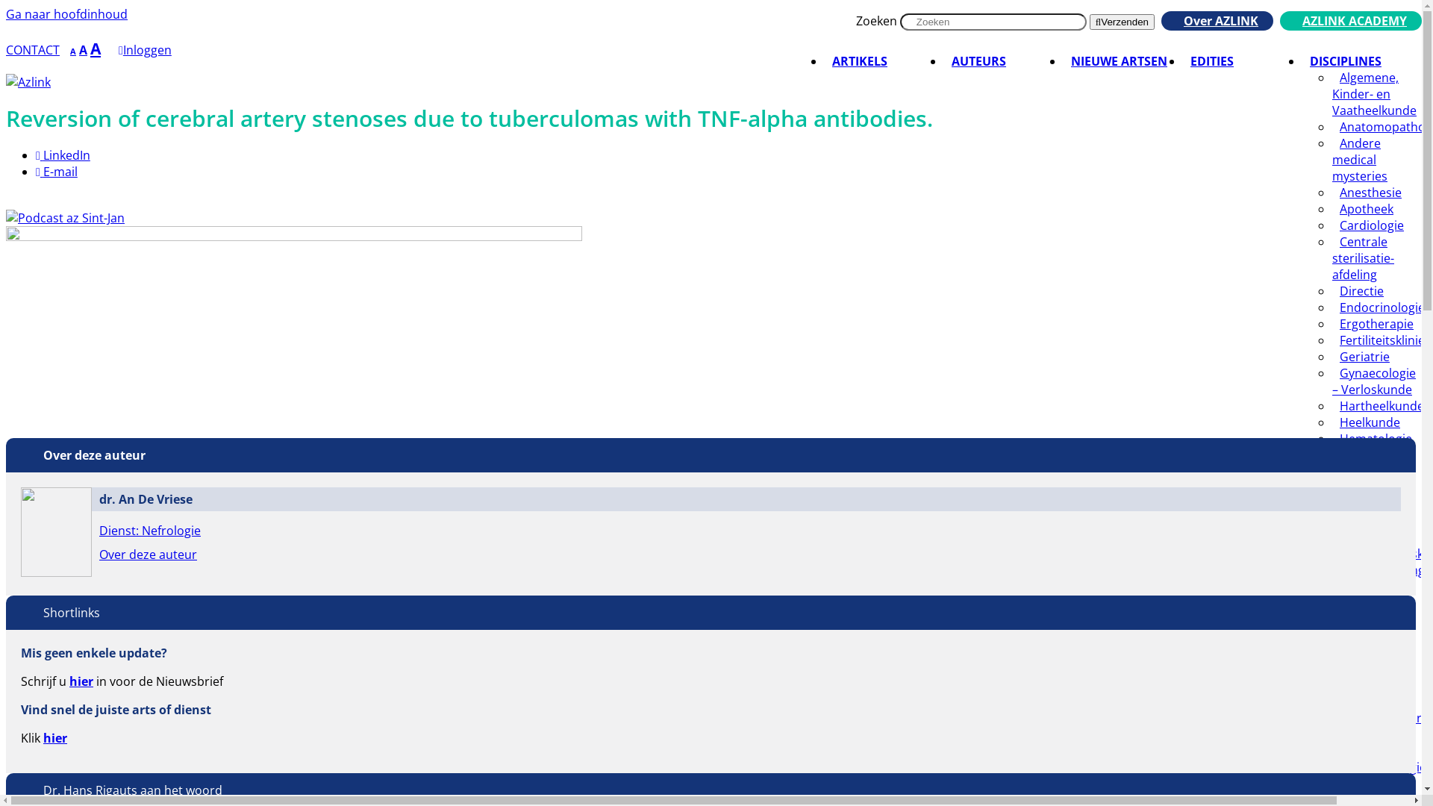 Image resolution: width=1433 pixels, height=806 pixels. Describe the element at coordinates (1369, 734) in the screenshot. I see `Nefrologie` at that location.